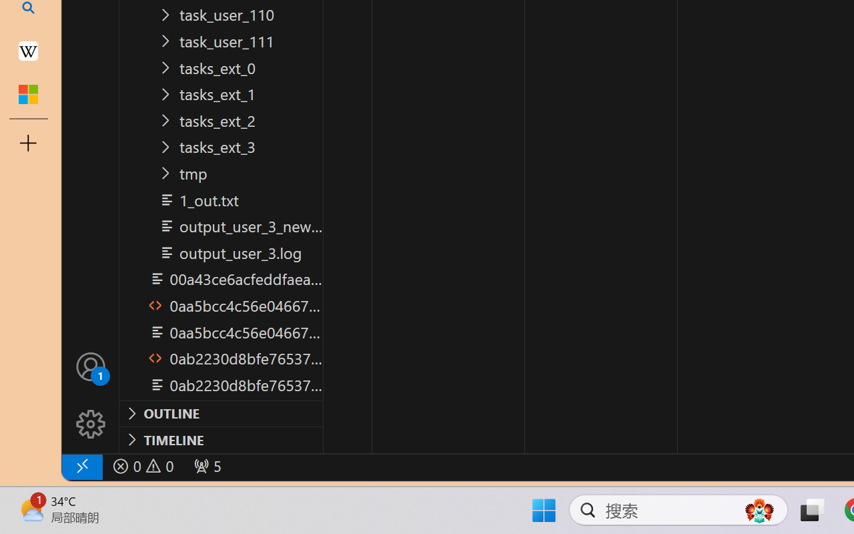 The width and height of the screenshot is (854, 534). I want to click on Accounts - Sign in requested, so click(91, 366).